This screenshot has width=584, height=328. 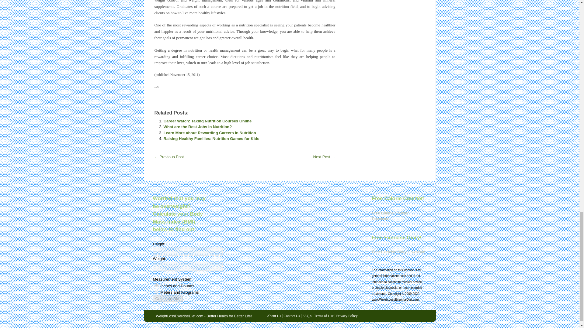 What do you see at coordinates (210, 132) in the screenshot?
I see `Learn More about Rewarding Careers in Nutrition` at bounding box center [210, 132].